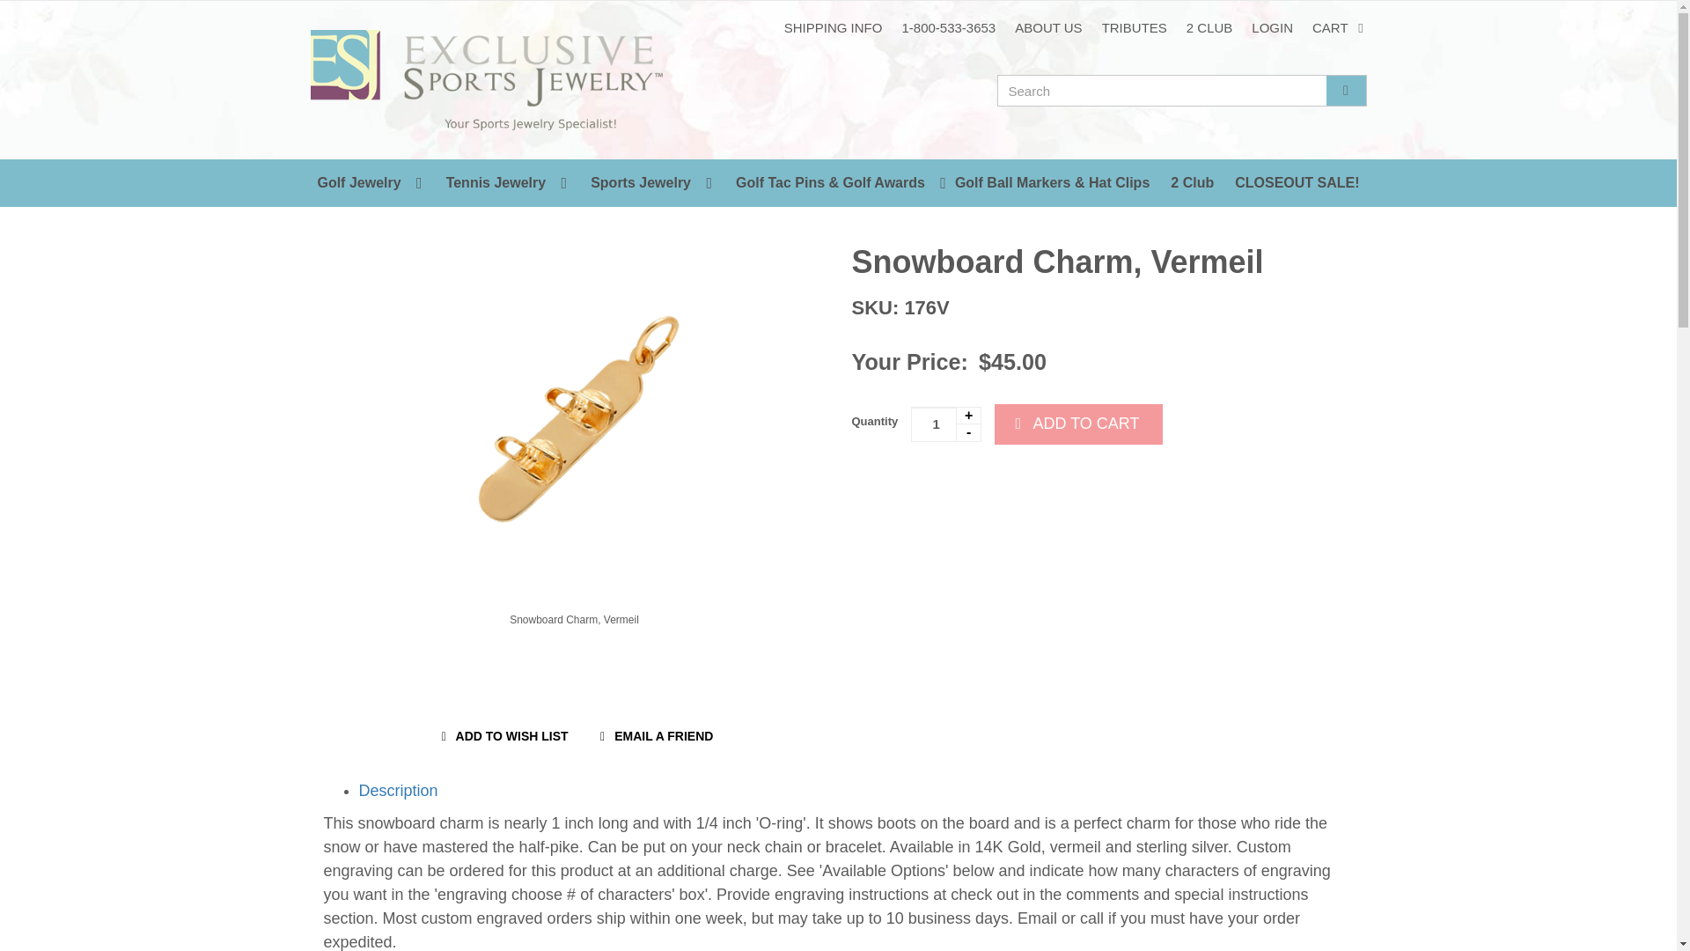  I want to click on Snowboard Charm, Vermeil , so click(575, 619).